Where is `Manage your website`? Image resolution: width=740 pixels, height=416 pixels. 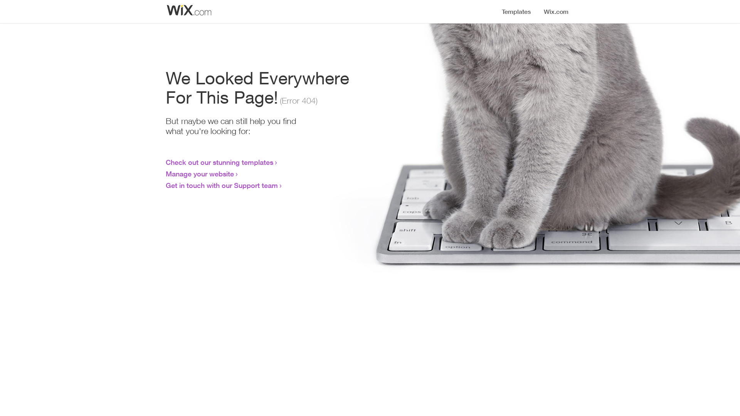 Manage your website is located at coordinates (200, 174).